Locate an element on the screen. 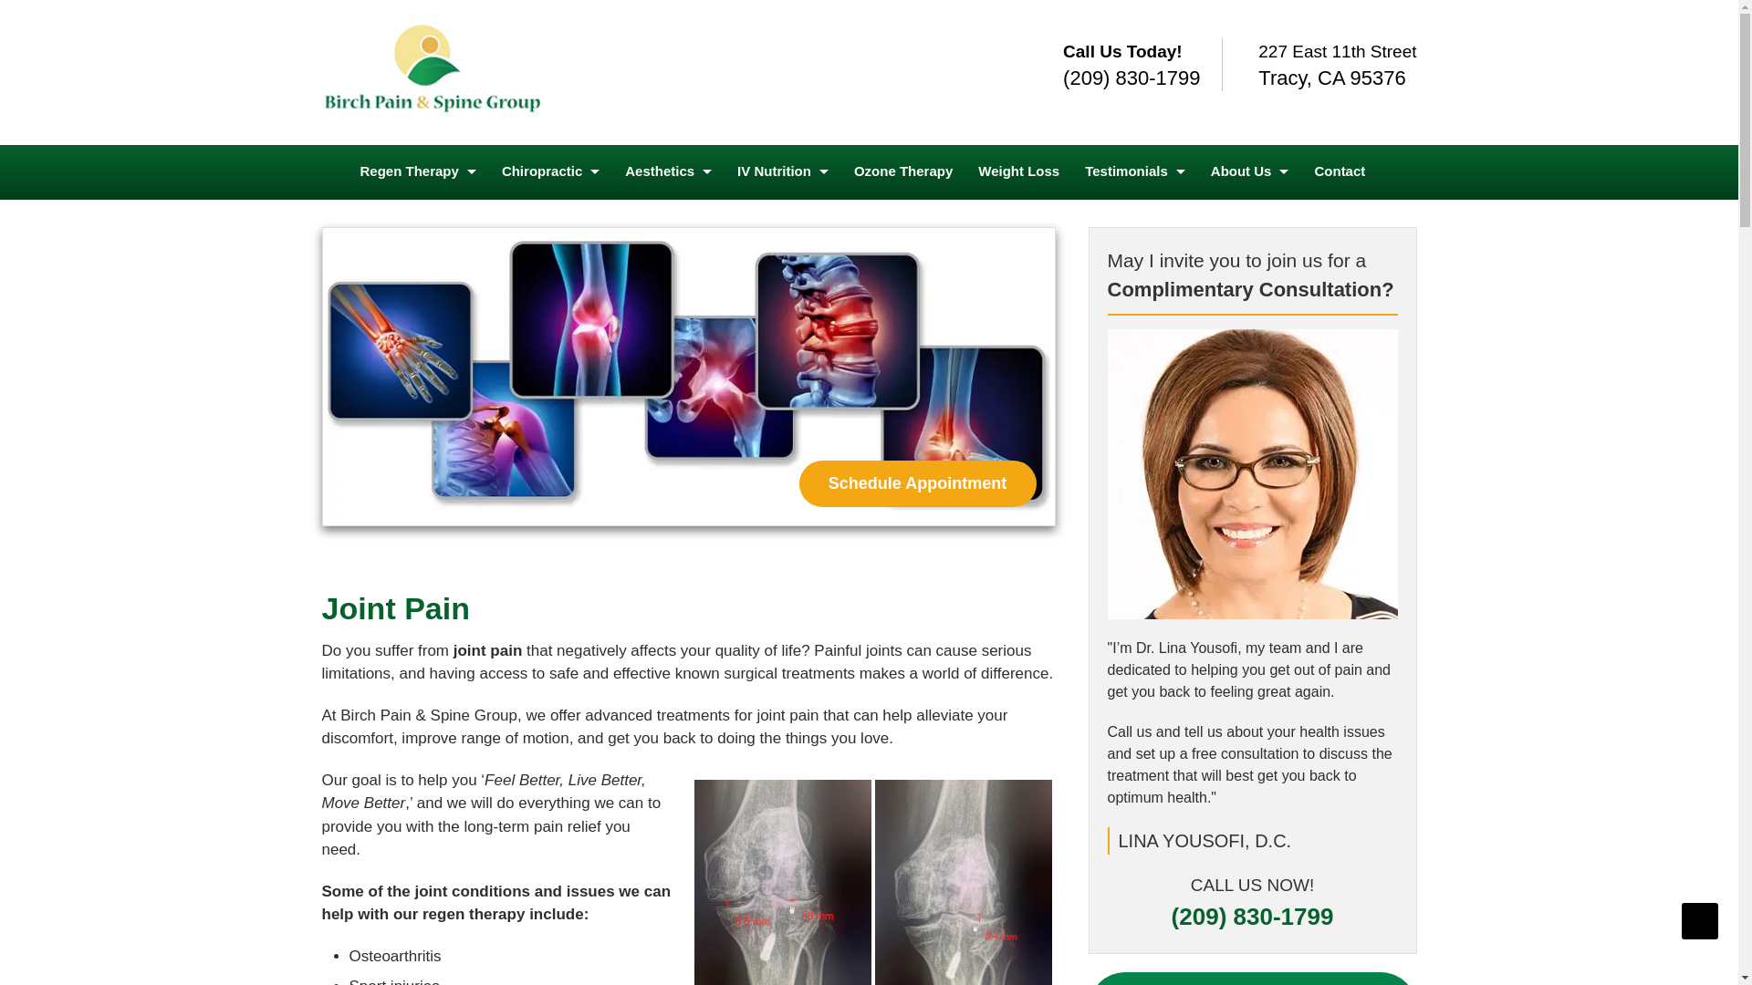 The width and height of the screenshot is (1752, 985). Ozone Therapy is located at coordinates (902, 171).